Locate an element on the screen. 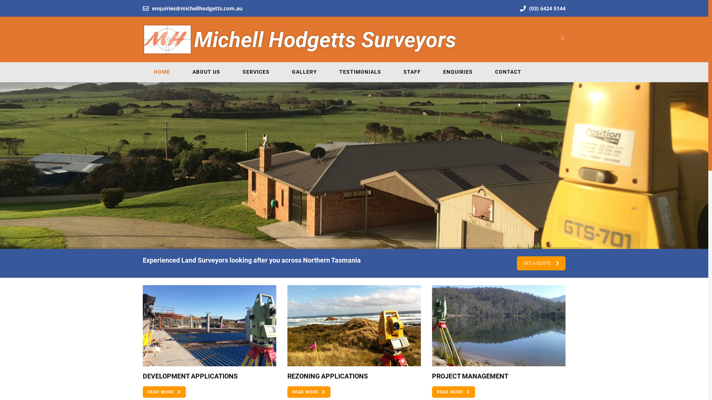 The image size is (712, 400). READ MORE is located at coordinates (454, 392).